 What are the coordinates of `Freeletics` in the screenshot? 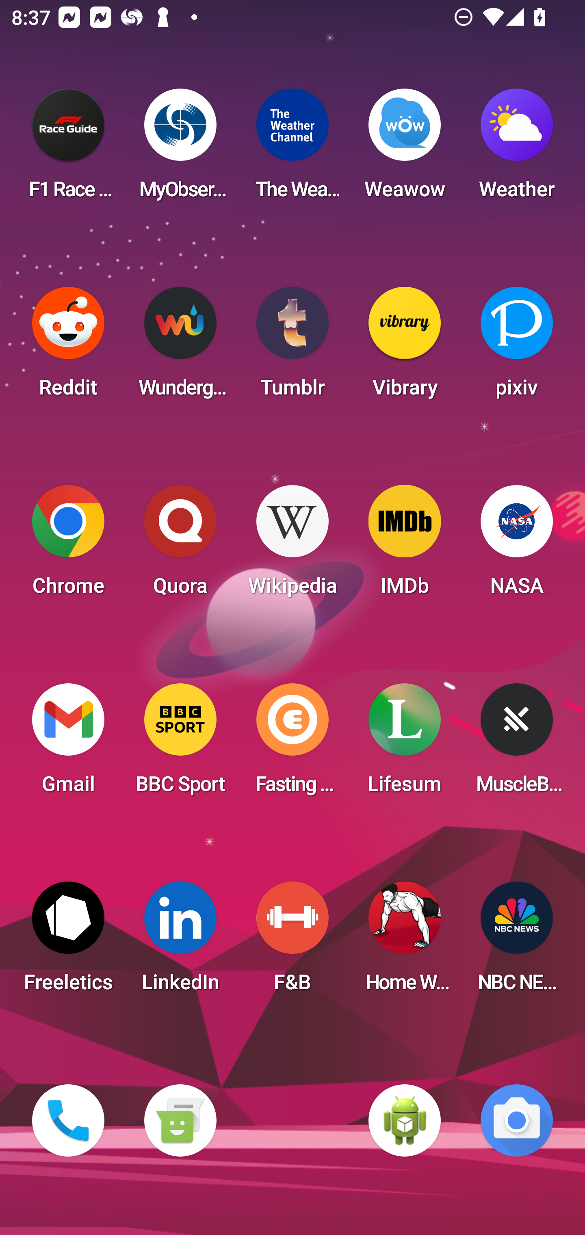 It's located at (68, 942).